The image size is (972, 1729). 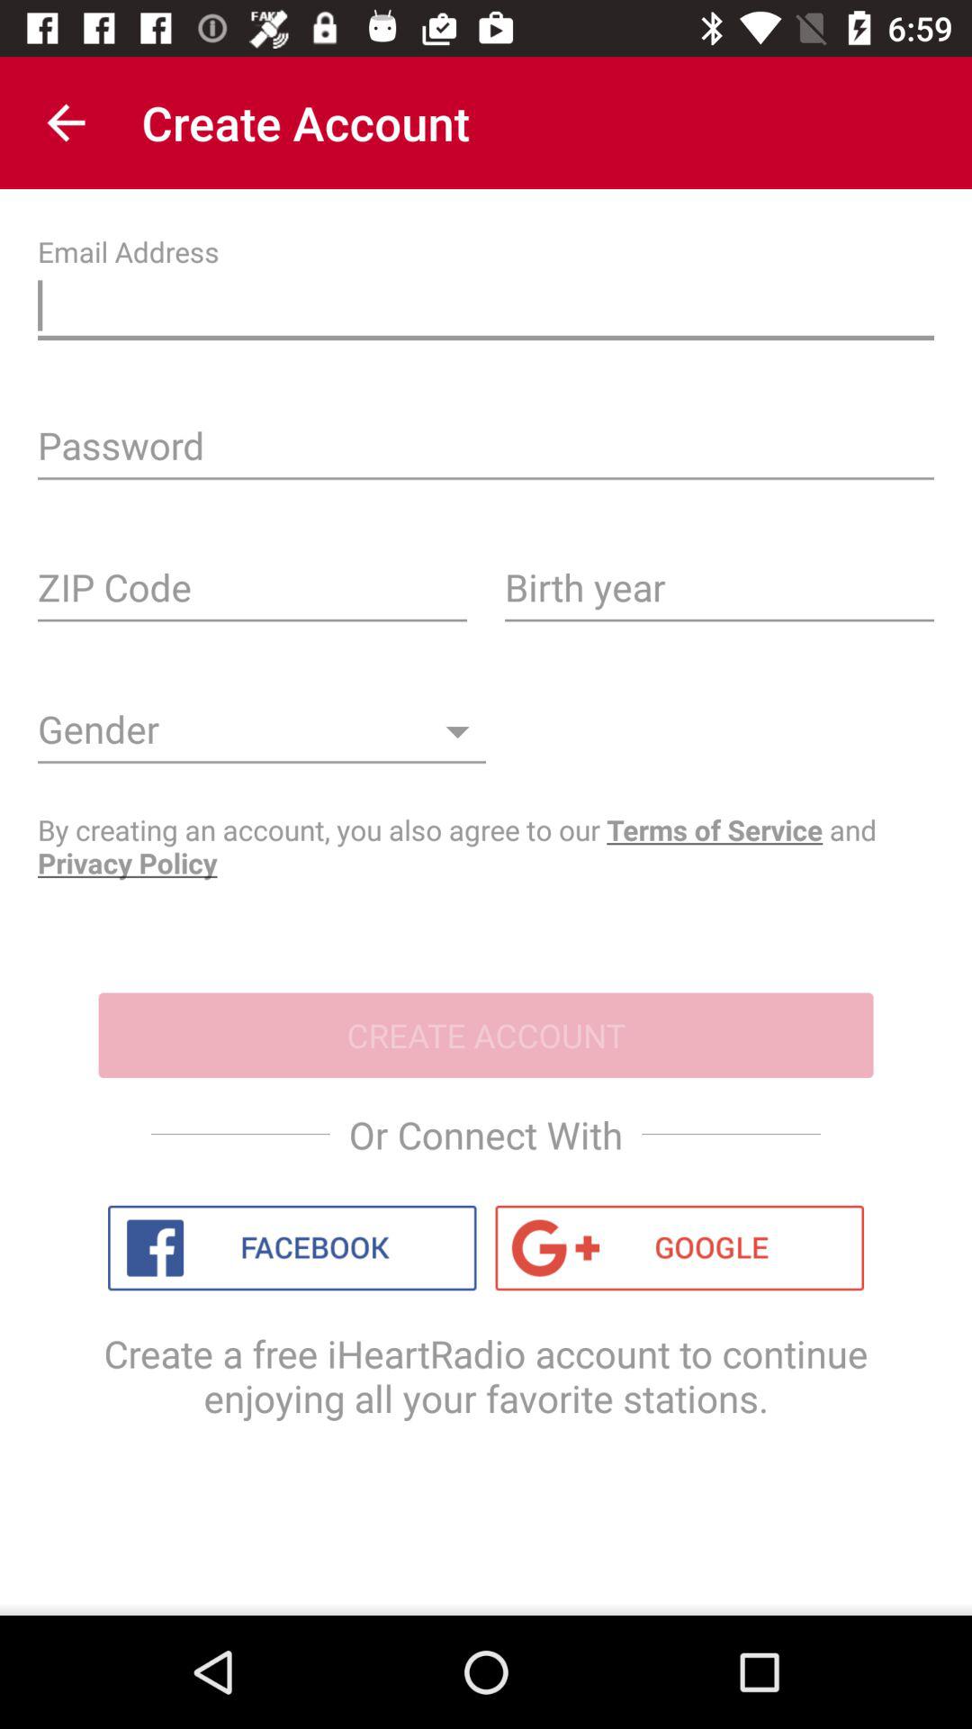 I want to click on typing box, so click(x=486, y=310).